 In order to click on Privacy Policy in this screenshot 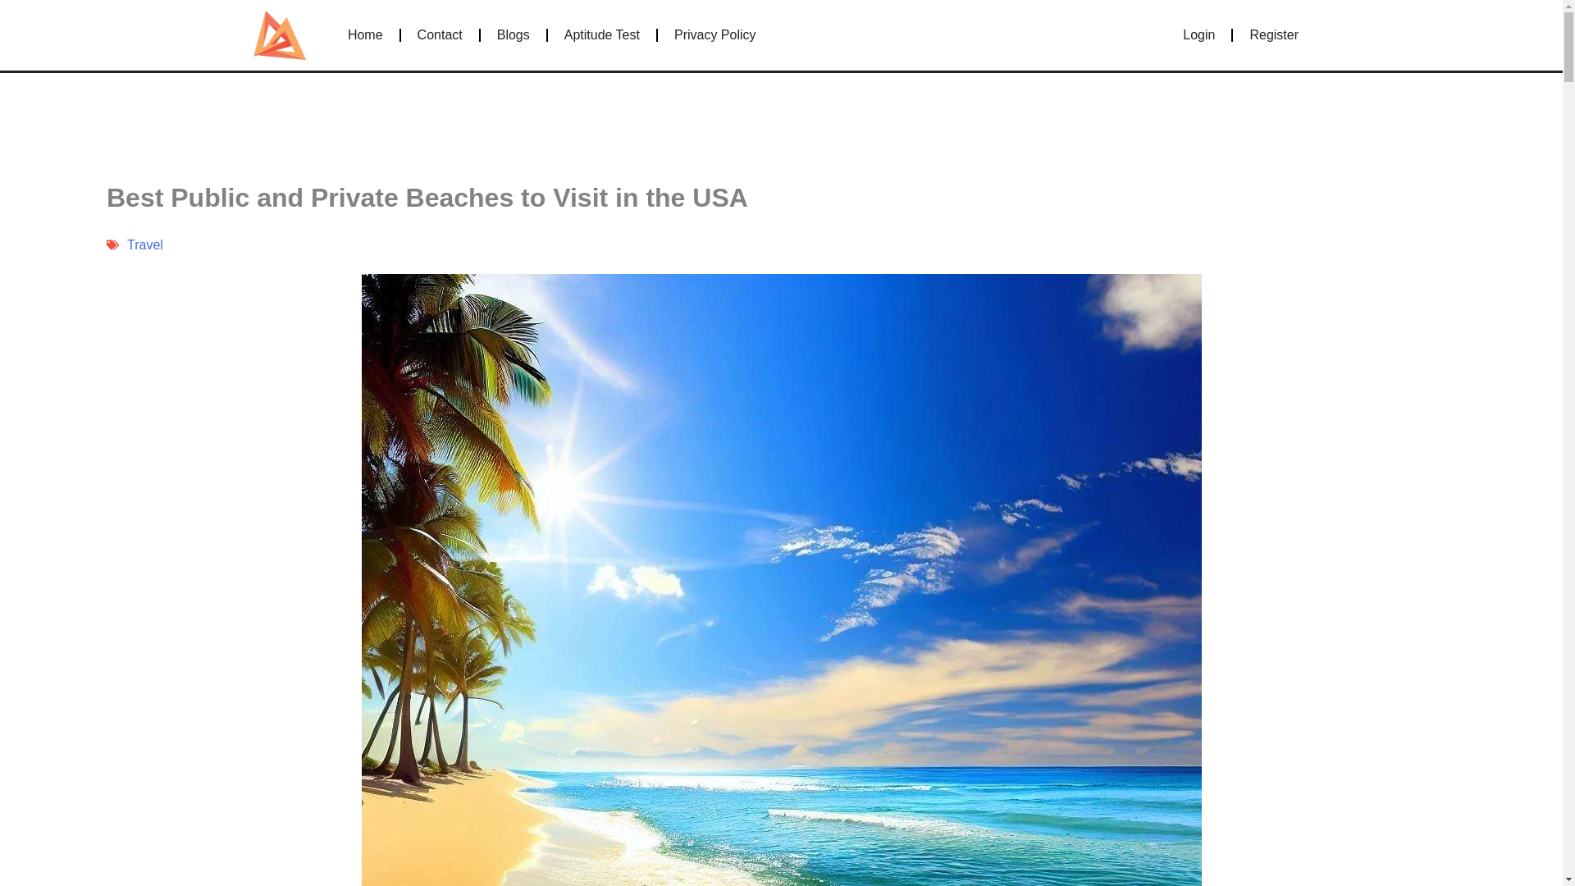, I will do `click(715, 34)`.